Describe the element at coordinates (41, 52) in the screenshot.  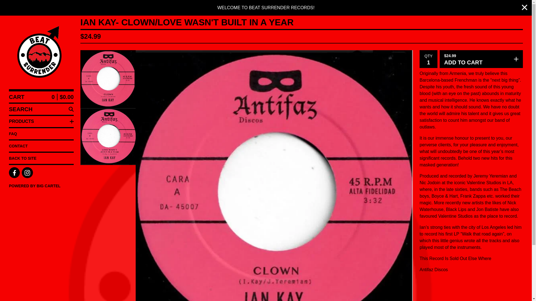
I see `Home` at that location.